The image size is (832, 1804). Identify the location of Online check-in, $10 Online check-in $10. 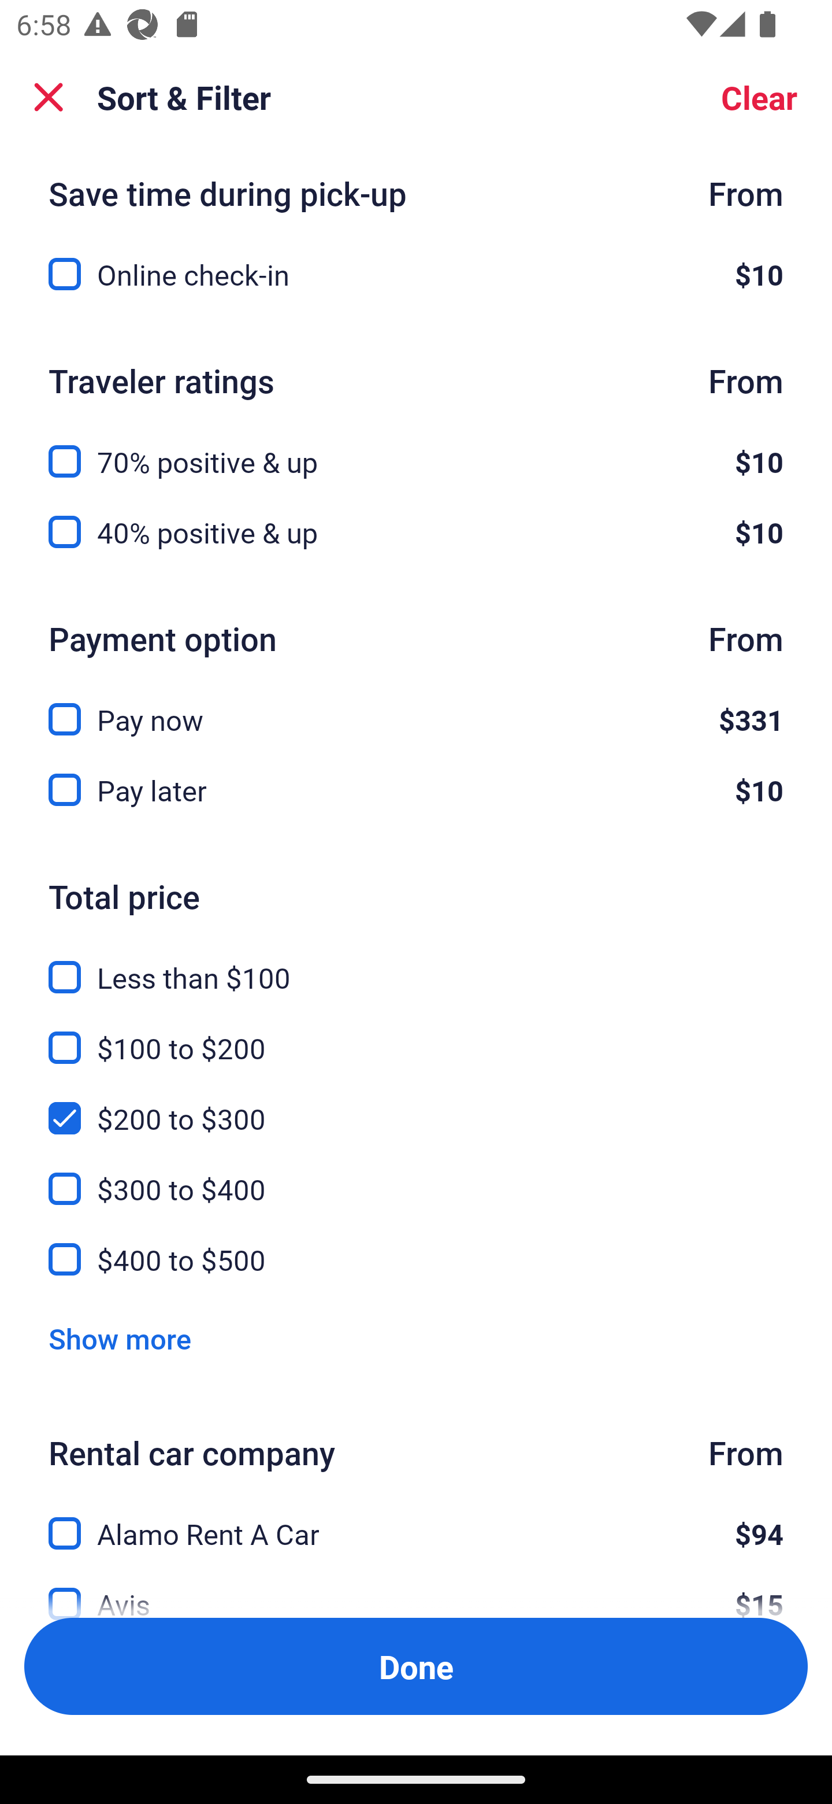
(416, 274).